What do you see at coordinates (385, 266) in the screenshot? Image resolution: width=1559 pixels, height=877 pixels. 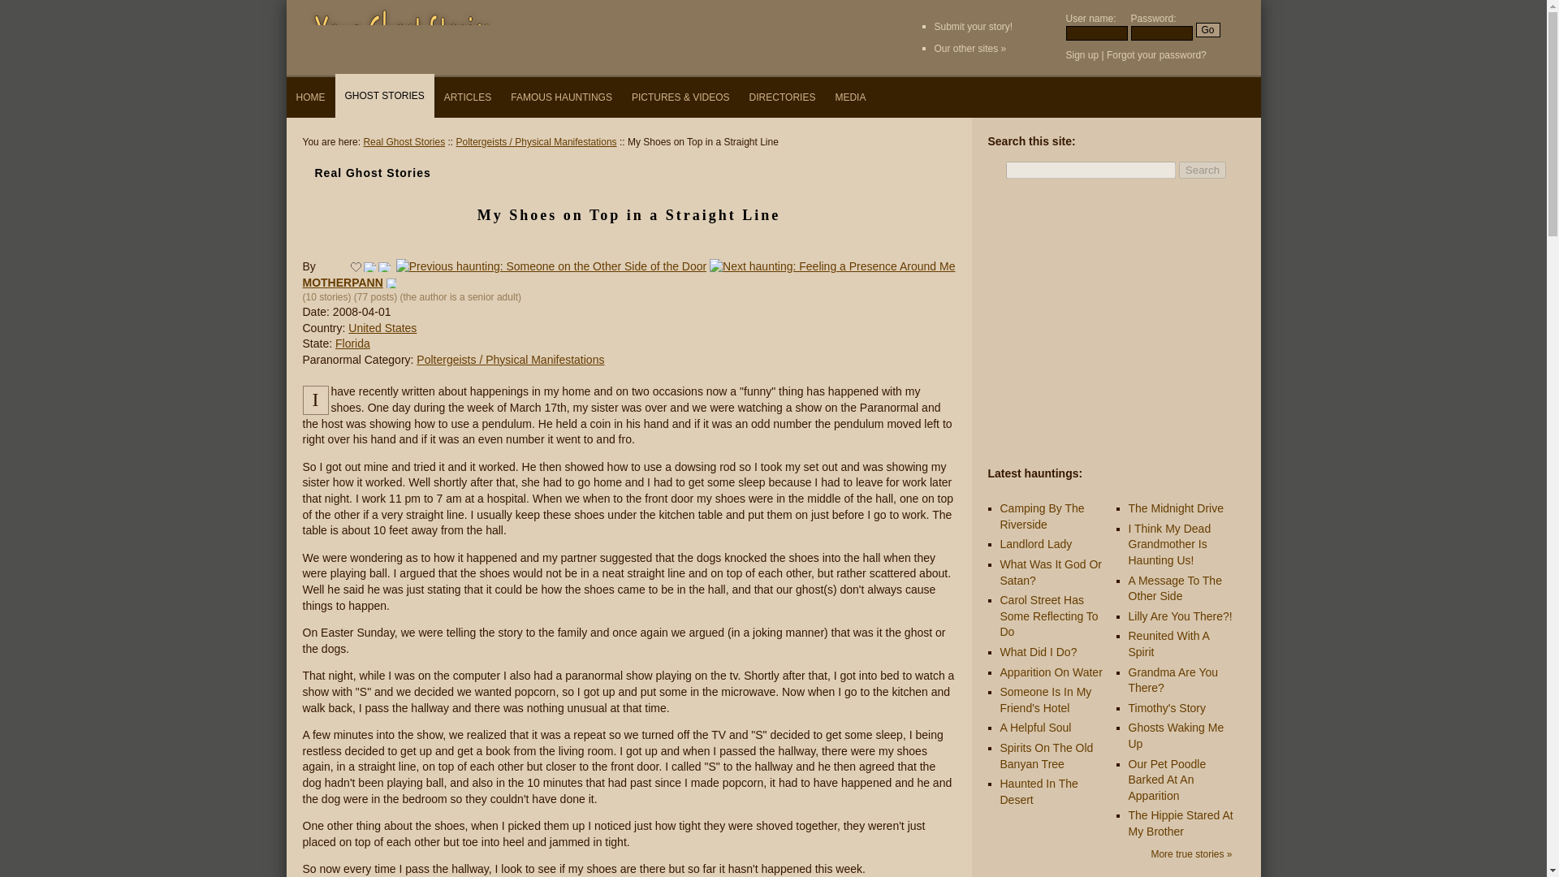 I see `Print this story` at bounding box center [385, 266].